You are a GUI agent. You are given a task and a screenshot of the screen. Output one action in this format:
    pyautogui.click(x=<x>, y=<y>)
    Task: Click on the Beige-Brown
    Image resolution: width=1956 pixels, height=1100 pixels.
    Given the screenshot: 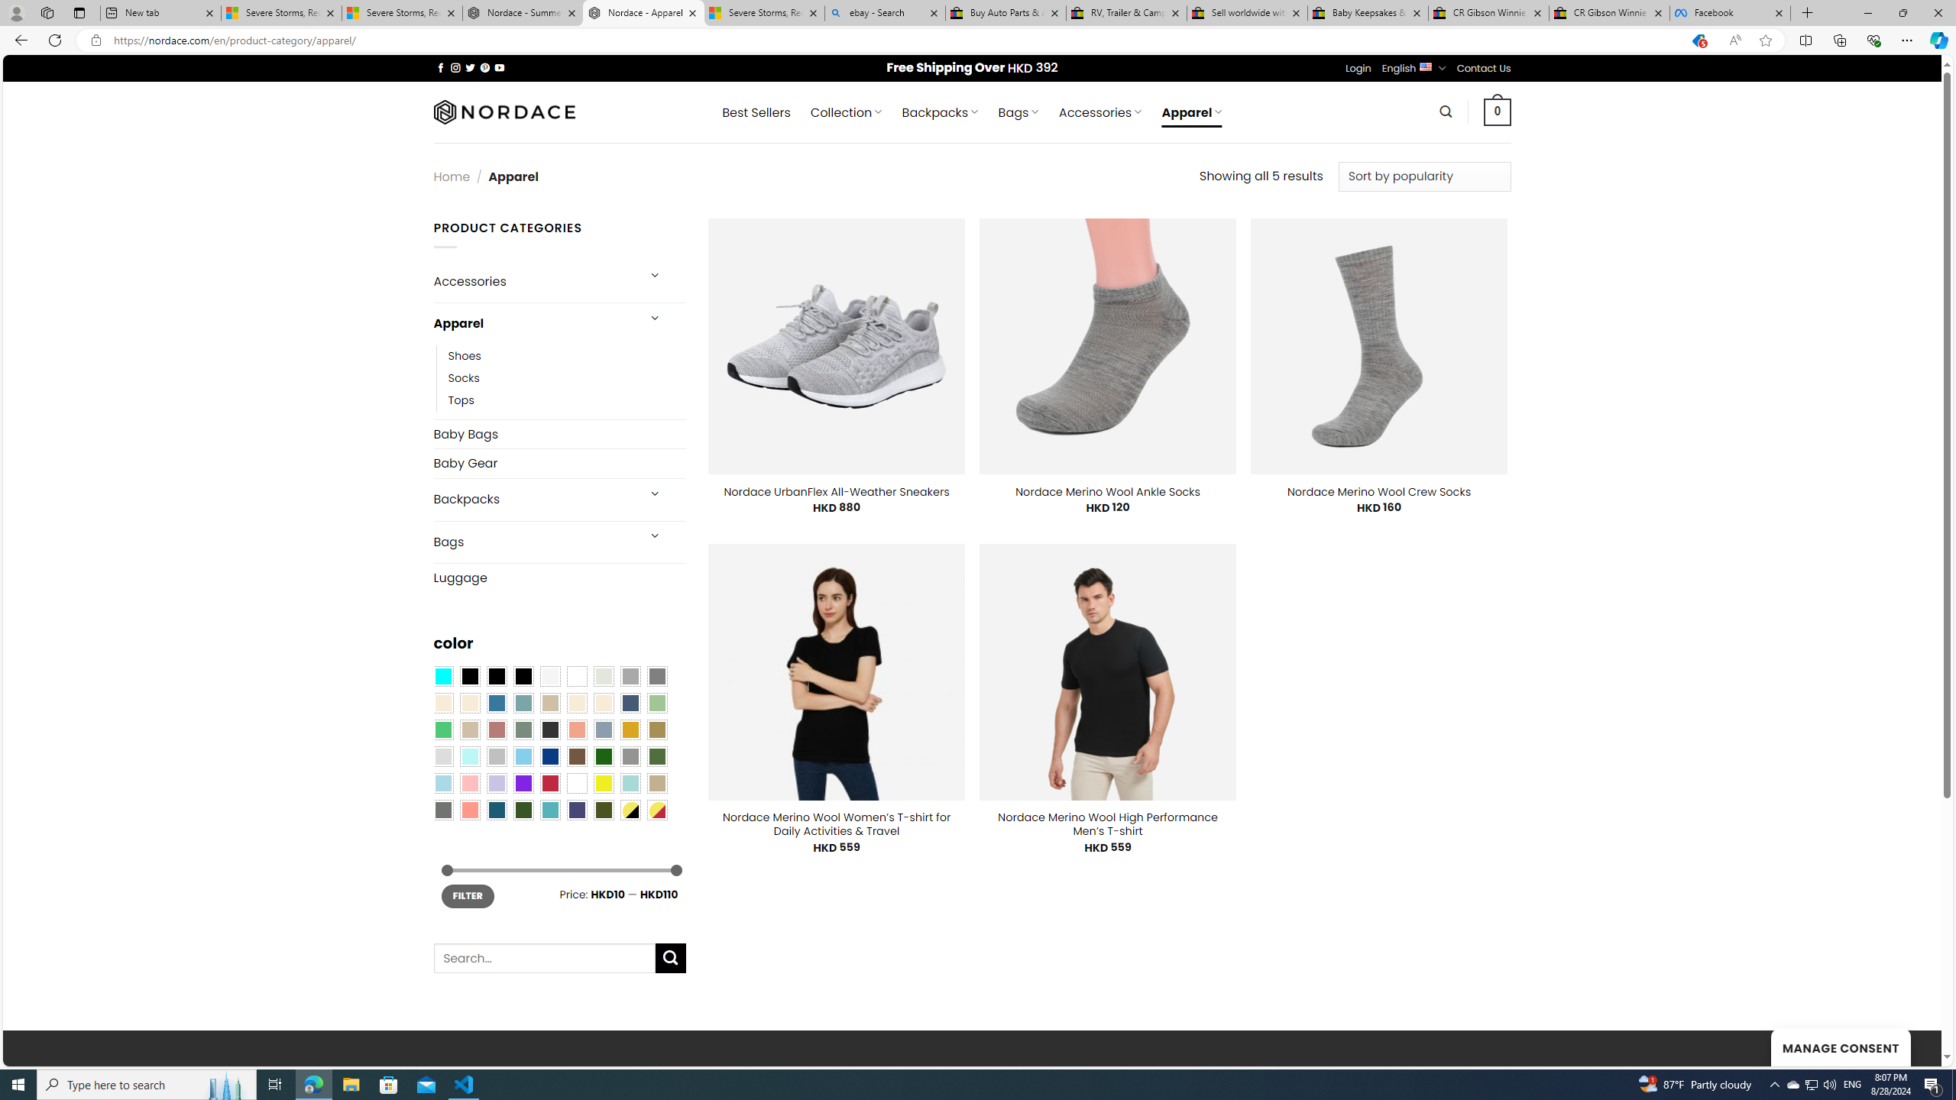 What is the action you would take?
    pyautogui.click(x=469, y=703)
    